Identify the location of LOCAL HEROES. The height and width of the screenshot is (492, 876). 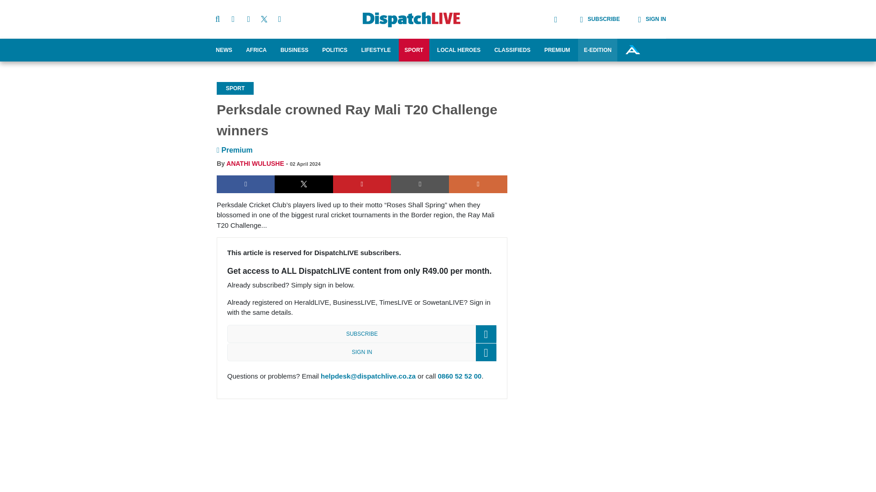
(458, 50).